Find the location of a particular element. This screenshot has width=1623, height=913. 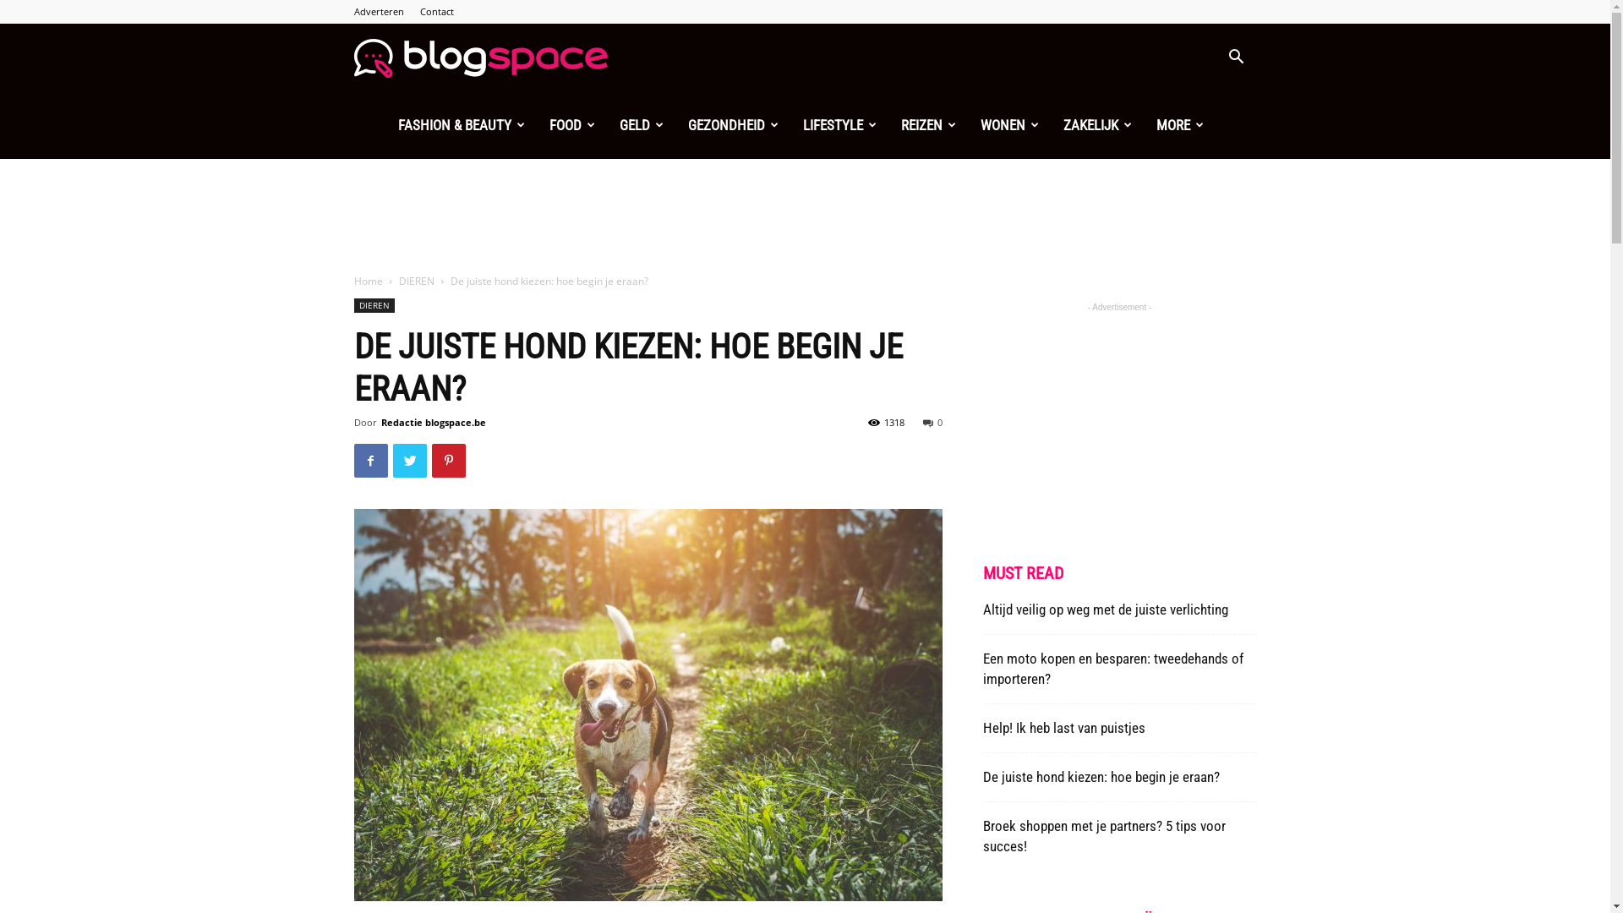

Adverteren is located at coordinates (379, 12).